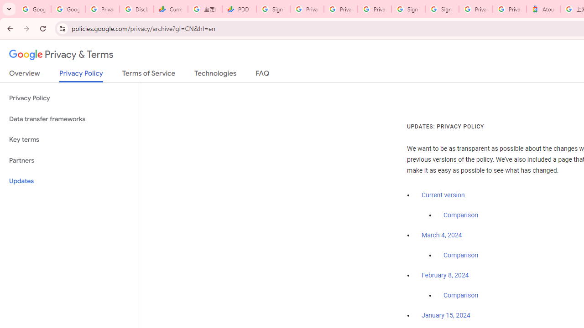 This screenshot has width=584, height=328. What do you see at coordinates (69, 119) in the screenshot?
I see `Data transfer frameworks` at bounding box center [69, 119].